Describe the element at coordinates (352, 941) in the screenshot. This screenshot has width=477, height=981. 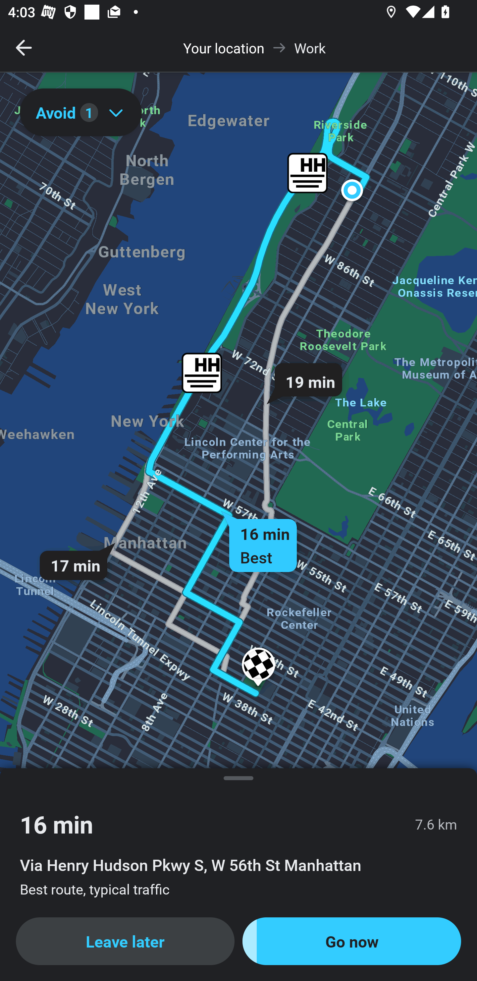
I see `Go now` at that location.